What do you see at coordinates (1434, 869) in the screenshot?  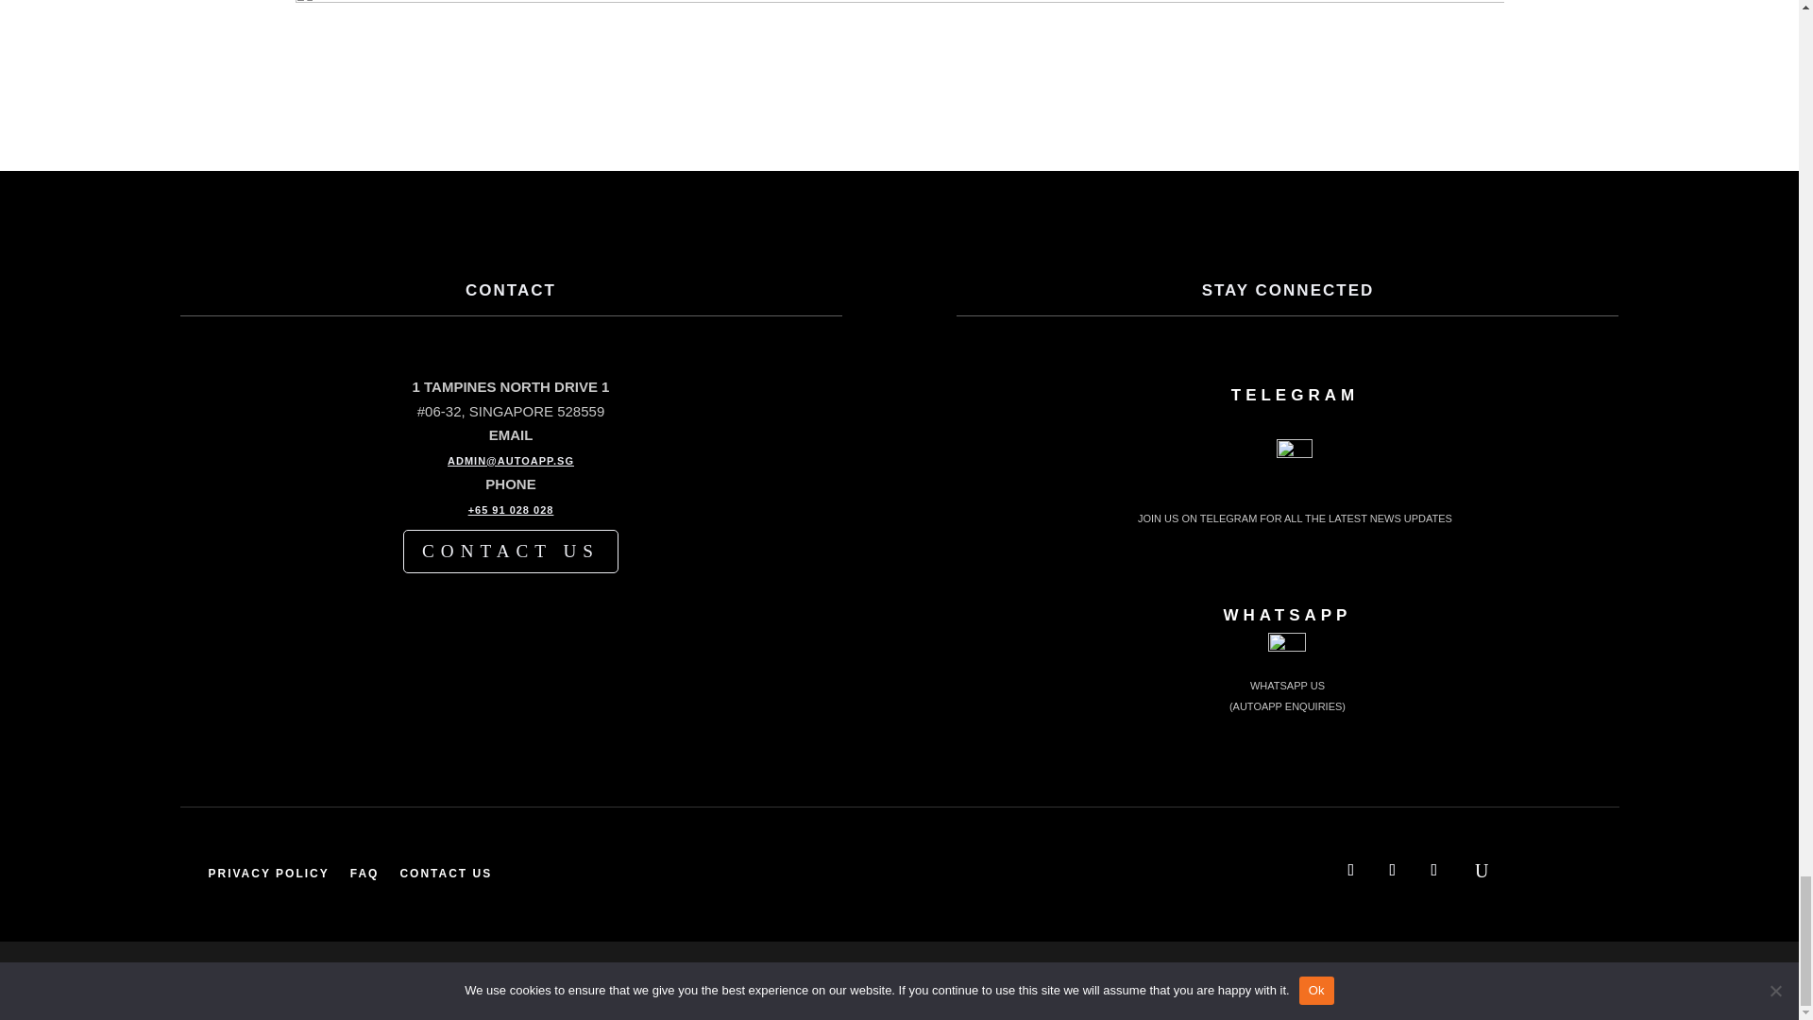 I see `Follow on Instagram` at bounding box center [1434, 869].